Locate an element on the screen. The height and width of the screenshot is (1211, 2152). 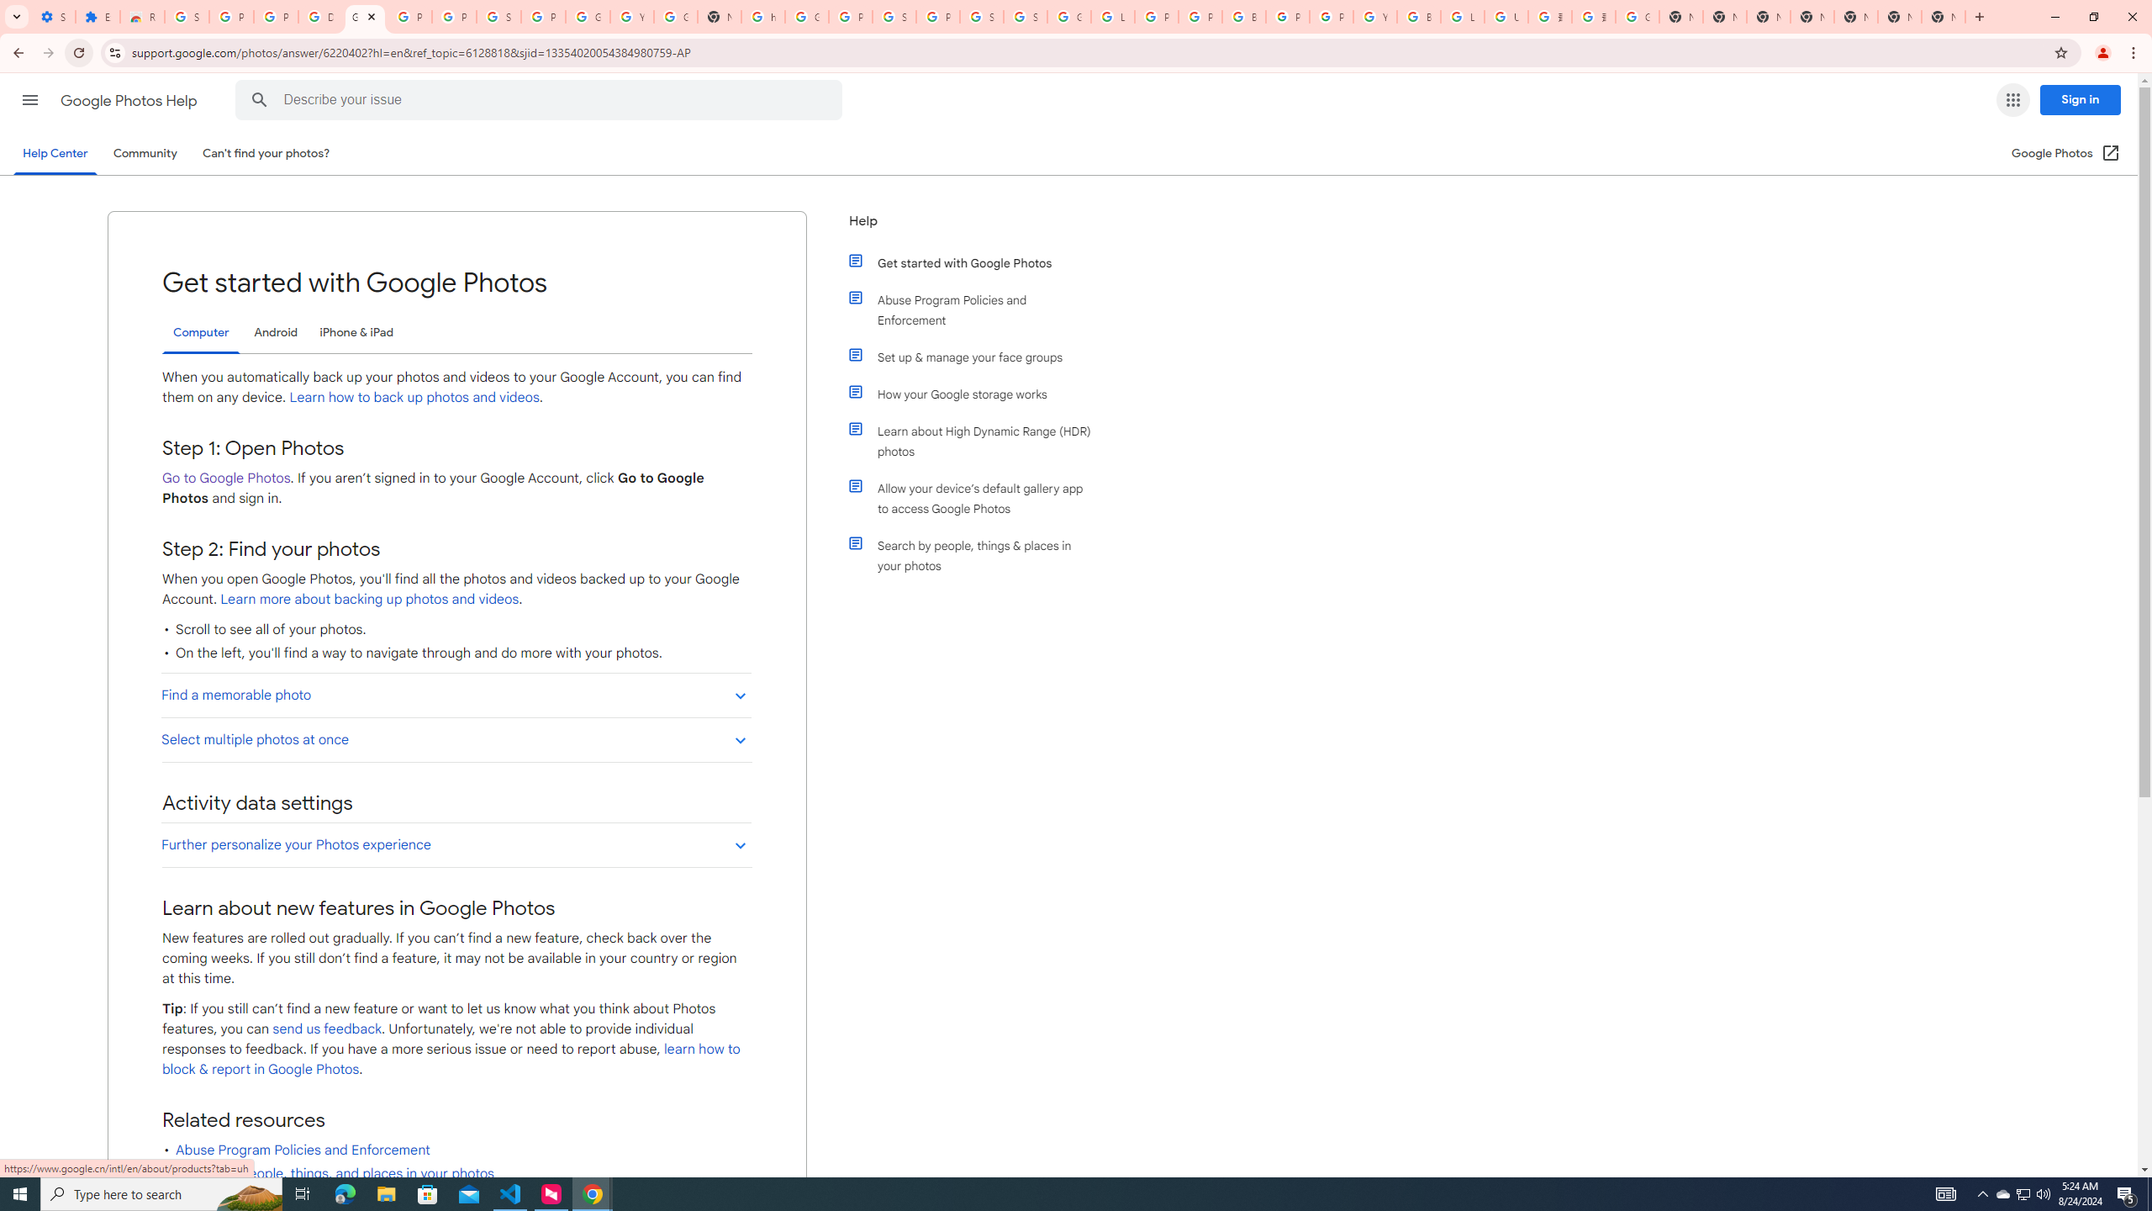
Help is located at coordinates (970, 227).